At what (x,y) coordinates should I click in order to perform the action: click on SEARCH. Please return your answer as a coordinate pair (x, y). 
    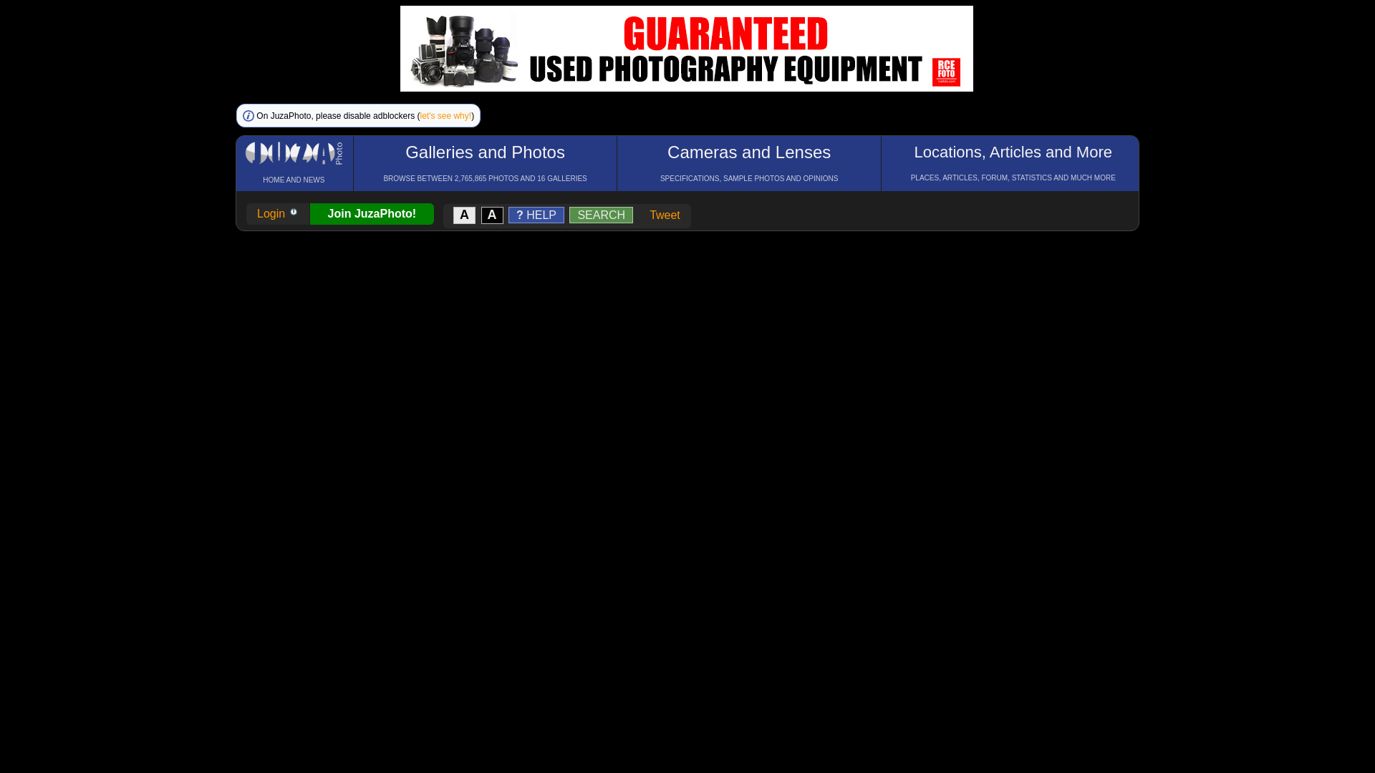
    Looking at the image, I should click on (602, 215).